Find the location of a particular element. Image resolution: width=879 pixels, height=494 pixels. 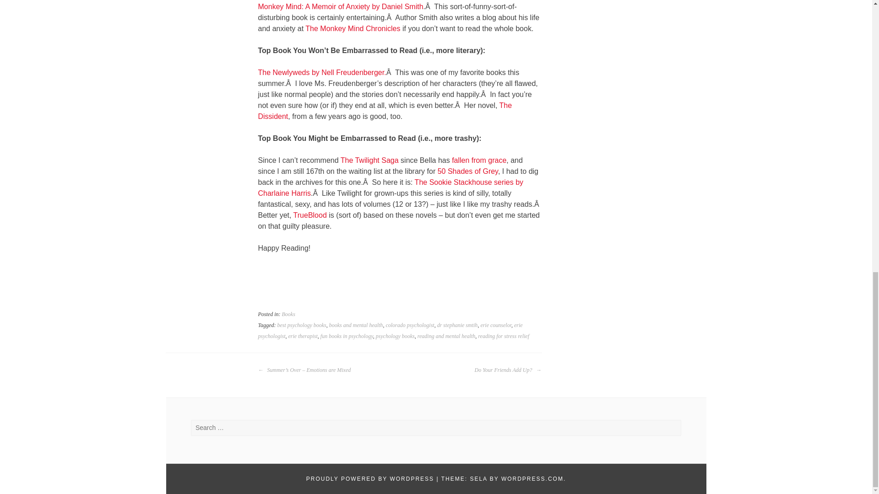

best psychology books is located at coordinates (301, 325).